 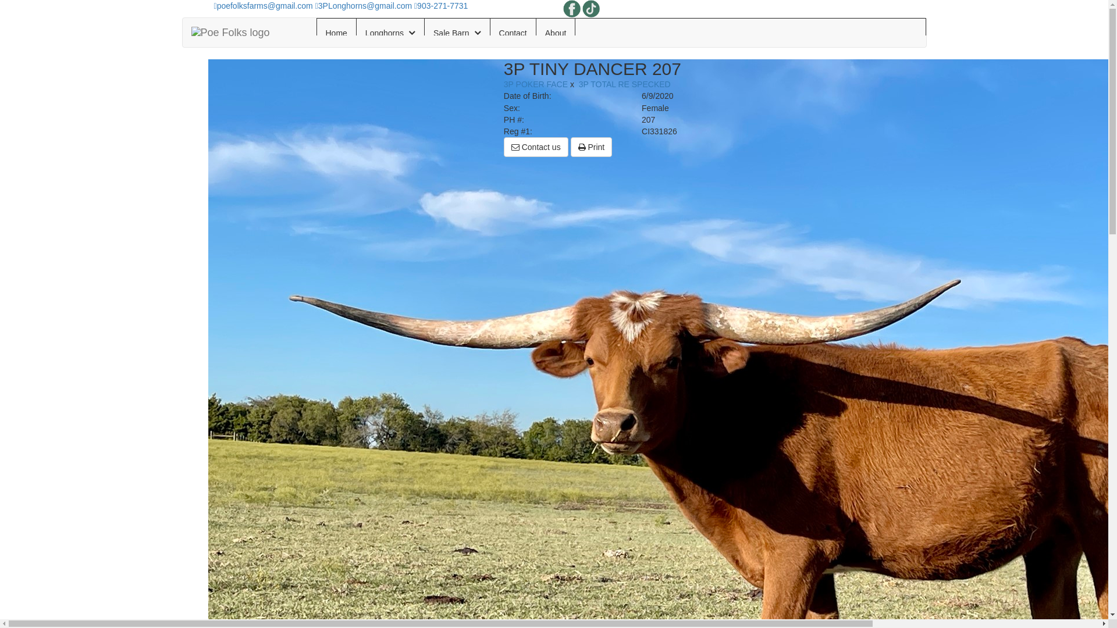 What do you see at coordinates (592, 147) in the screenshot?
I see ` Print` at bounding box center [592, 147].